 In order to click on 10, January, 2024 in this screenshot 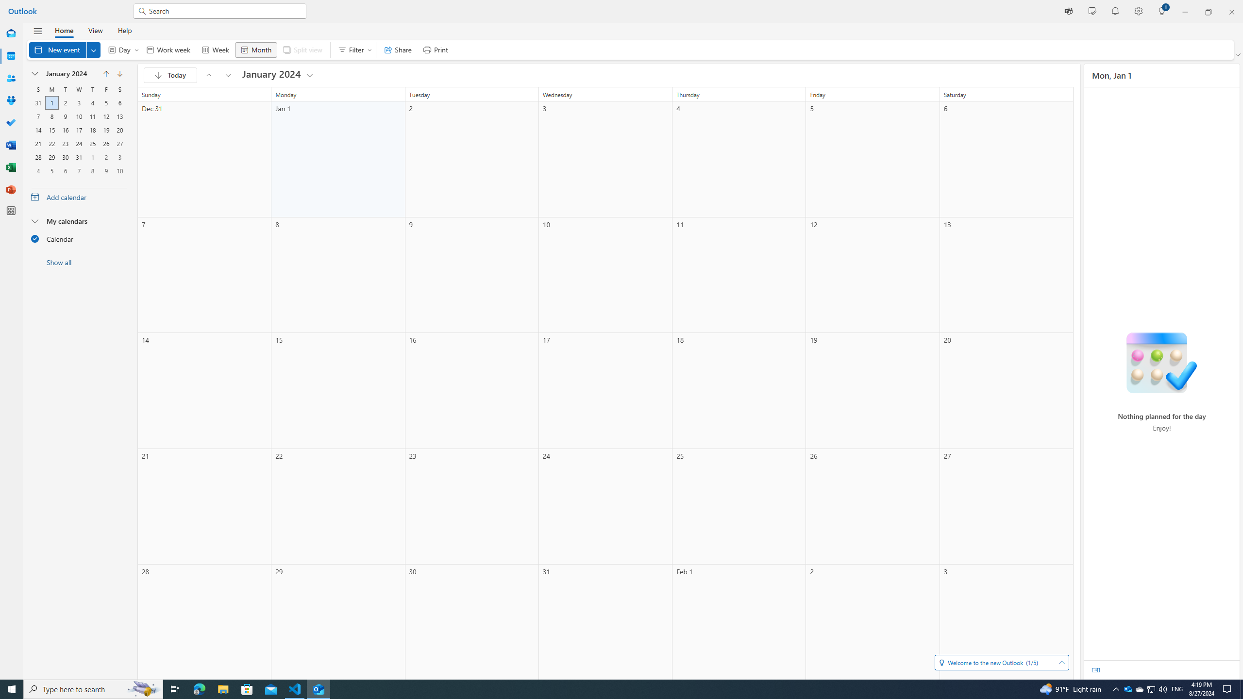, I will do `click(79, 116)`.